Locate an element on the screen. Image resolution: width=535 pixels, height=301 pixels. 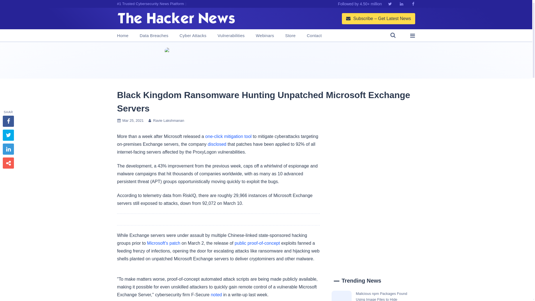
Webinars is located at coordinates (265, 36).